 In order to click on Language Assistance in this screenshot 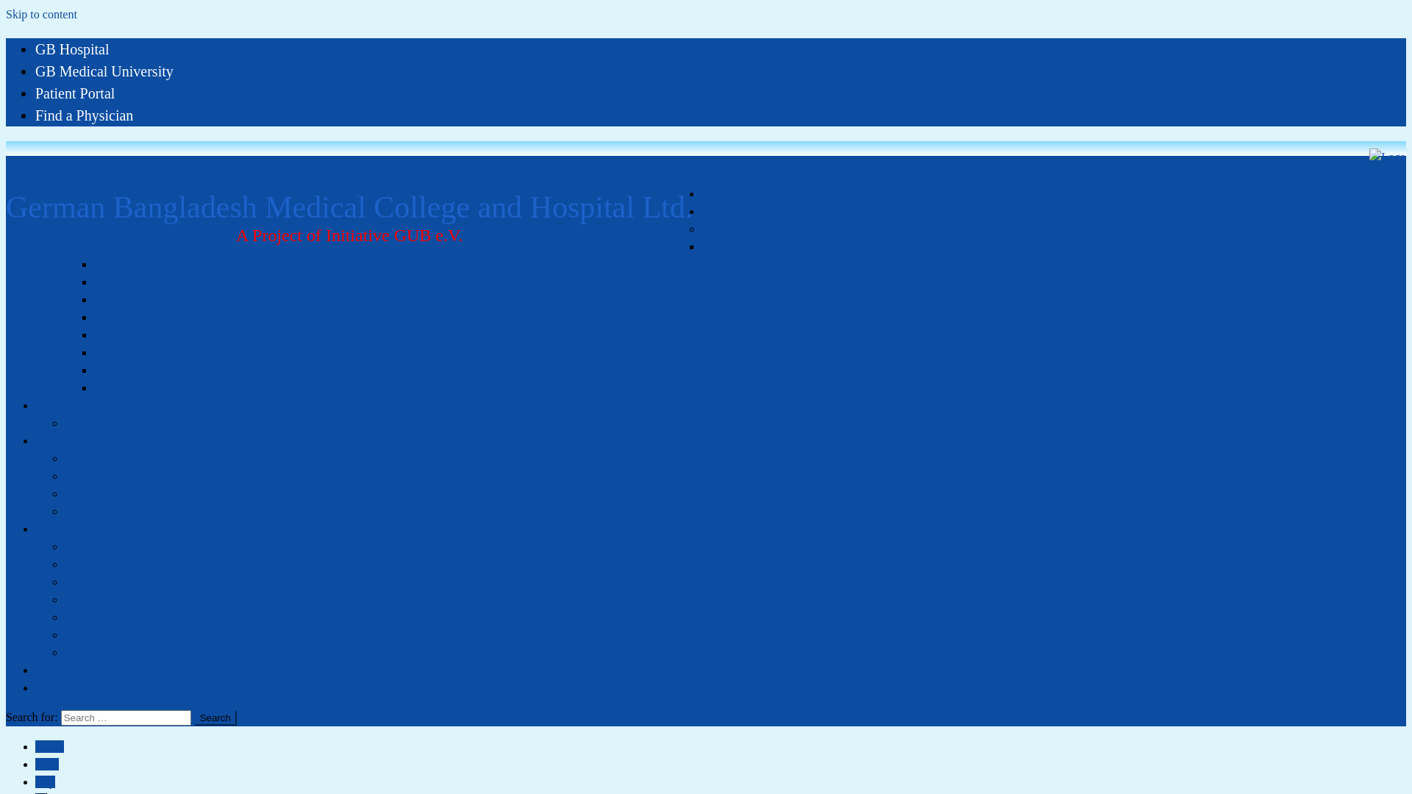, I will do `click(115, 635)`.